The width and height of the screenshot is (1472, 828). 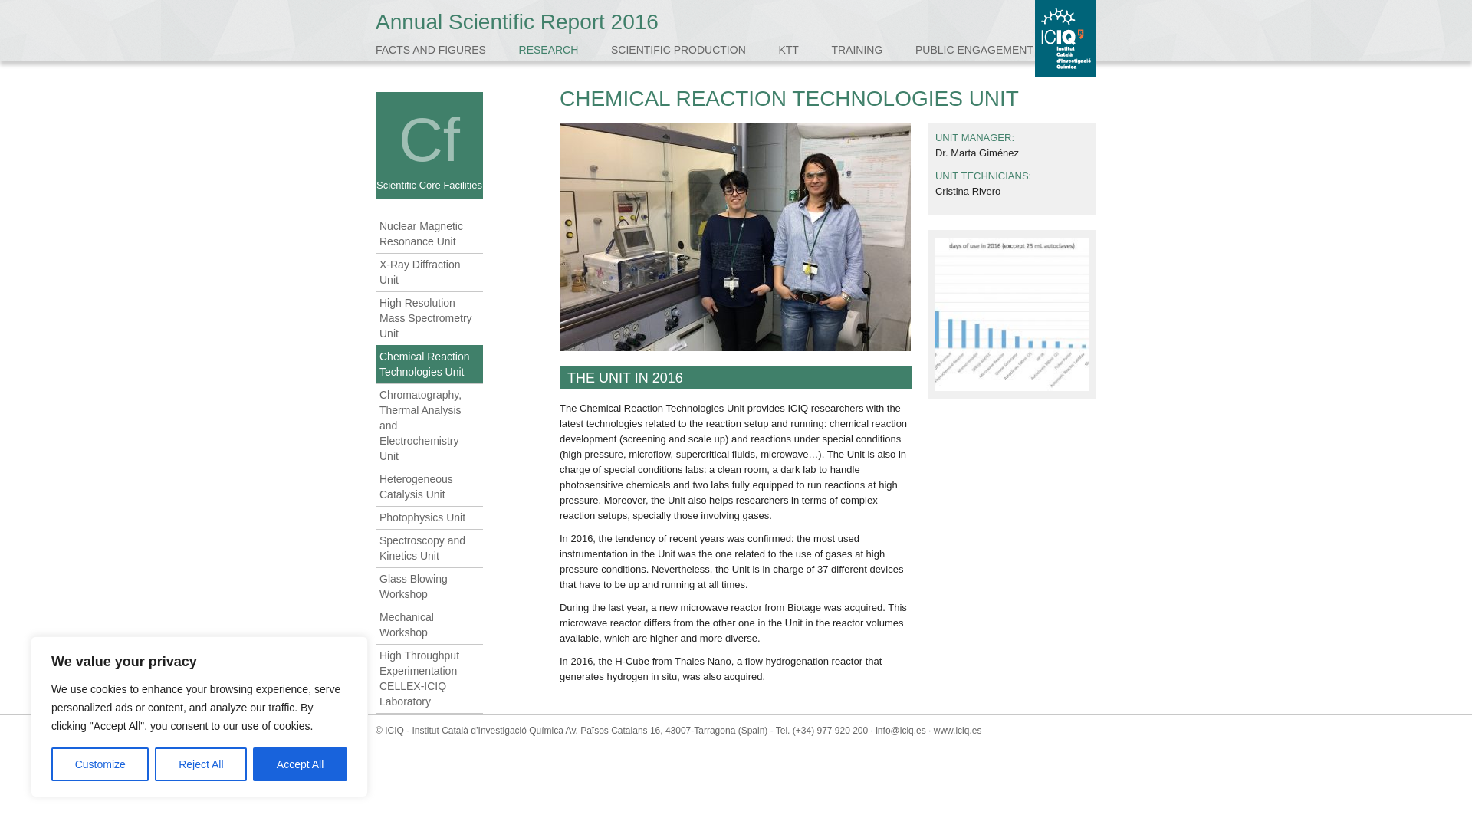 I want to click on www.iciq.es, so click(x=957, y=731).